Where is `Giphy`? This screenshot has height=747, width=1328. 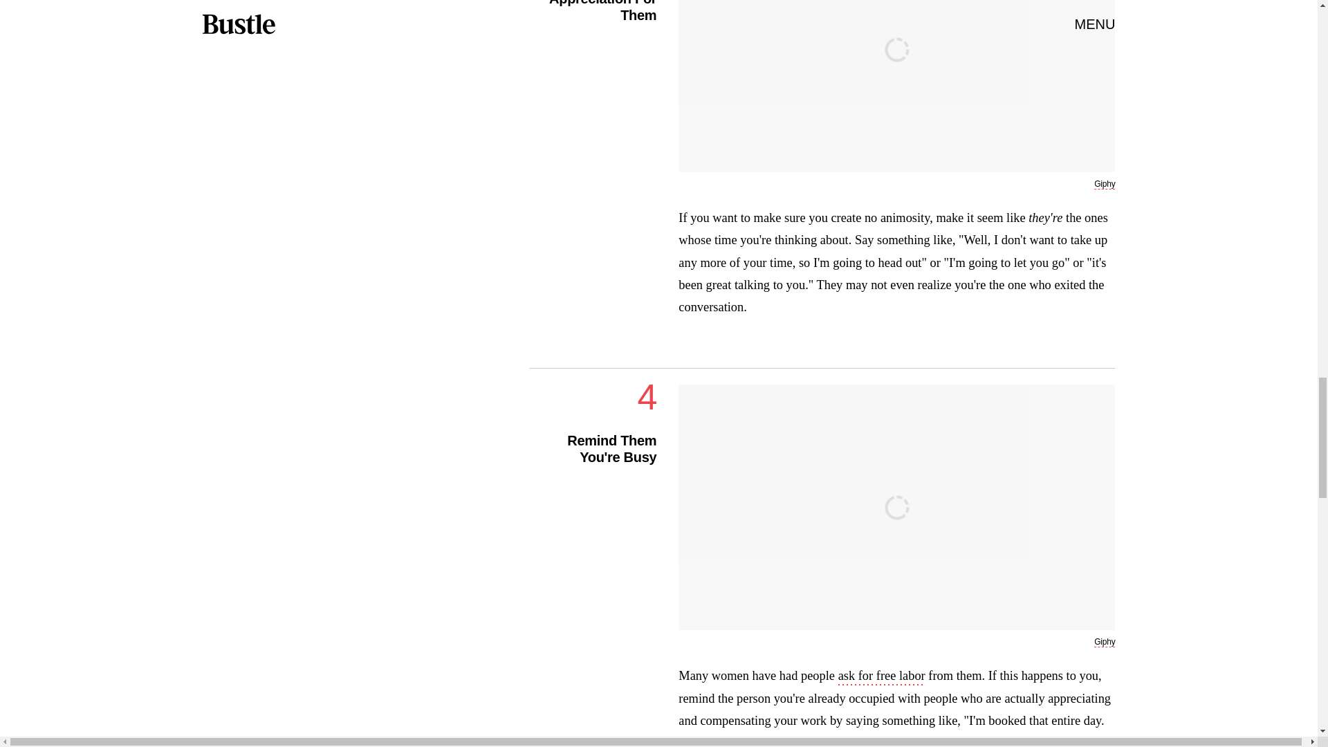
Giphy is located at coordinates (1105, 642).